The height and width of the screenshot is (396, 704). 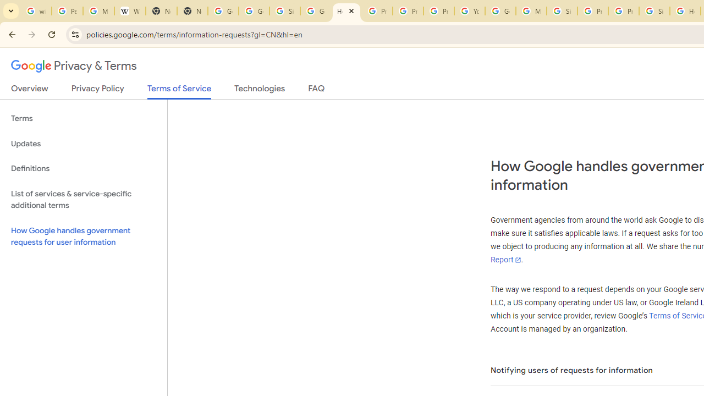 What do you see at coordinates (162, 11) in the screenshot?
I see `New Tab` at bounding box center [162, 11].